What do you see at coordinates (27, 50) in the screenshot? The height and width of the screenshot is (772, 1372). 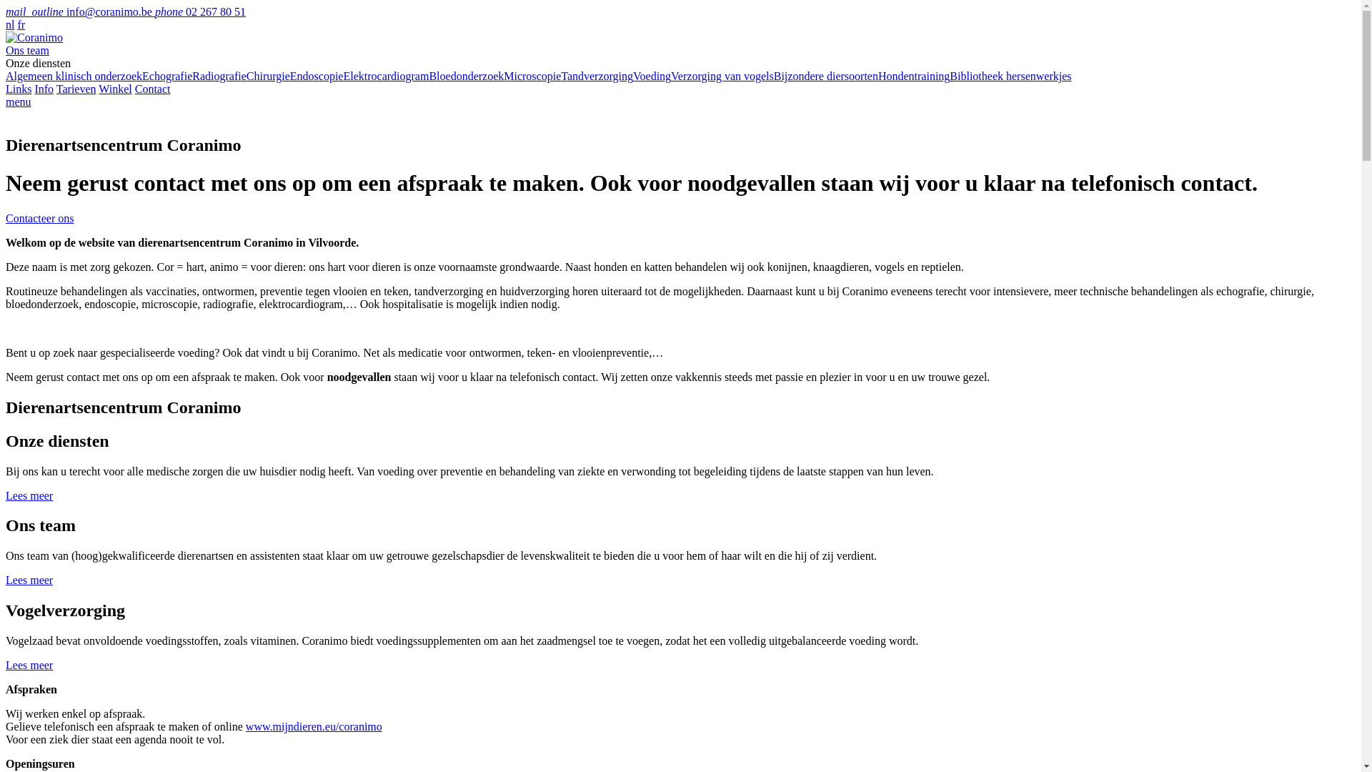 I see `Ons team` at bounding box center [27, 50].